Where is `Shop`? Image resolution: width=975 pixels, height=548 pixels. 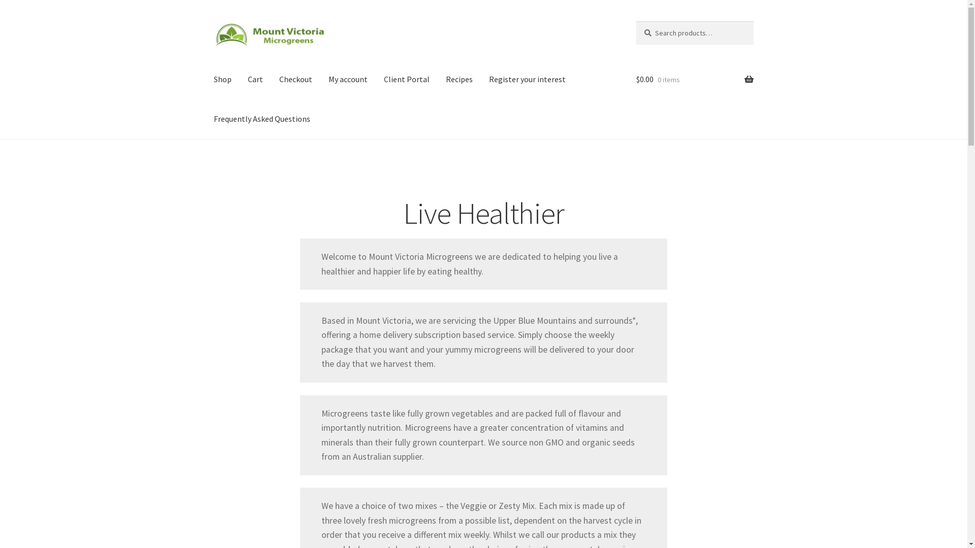
Shop is located at coordinates (222, 80).